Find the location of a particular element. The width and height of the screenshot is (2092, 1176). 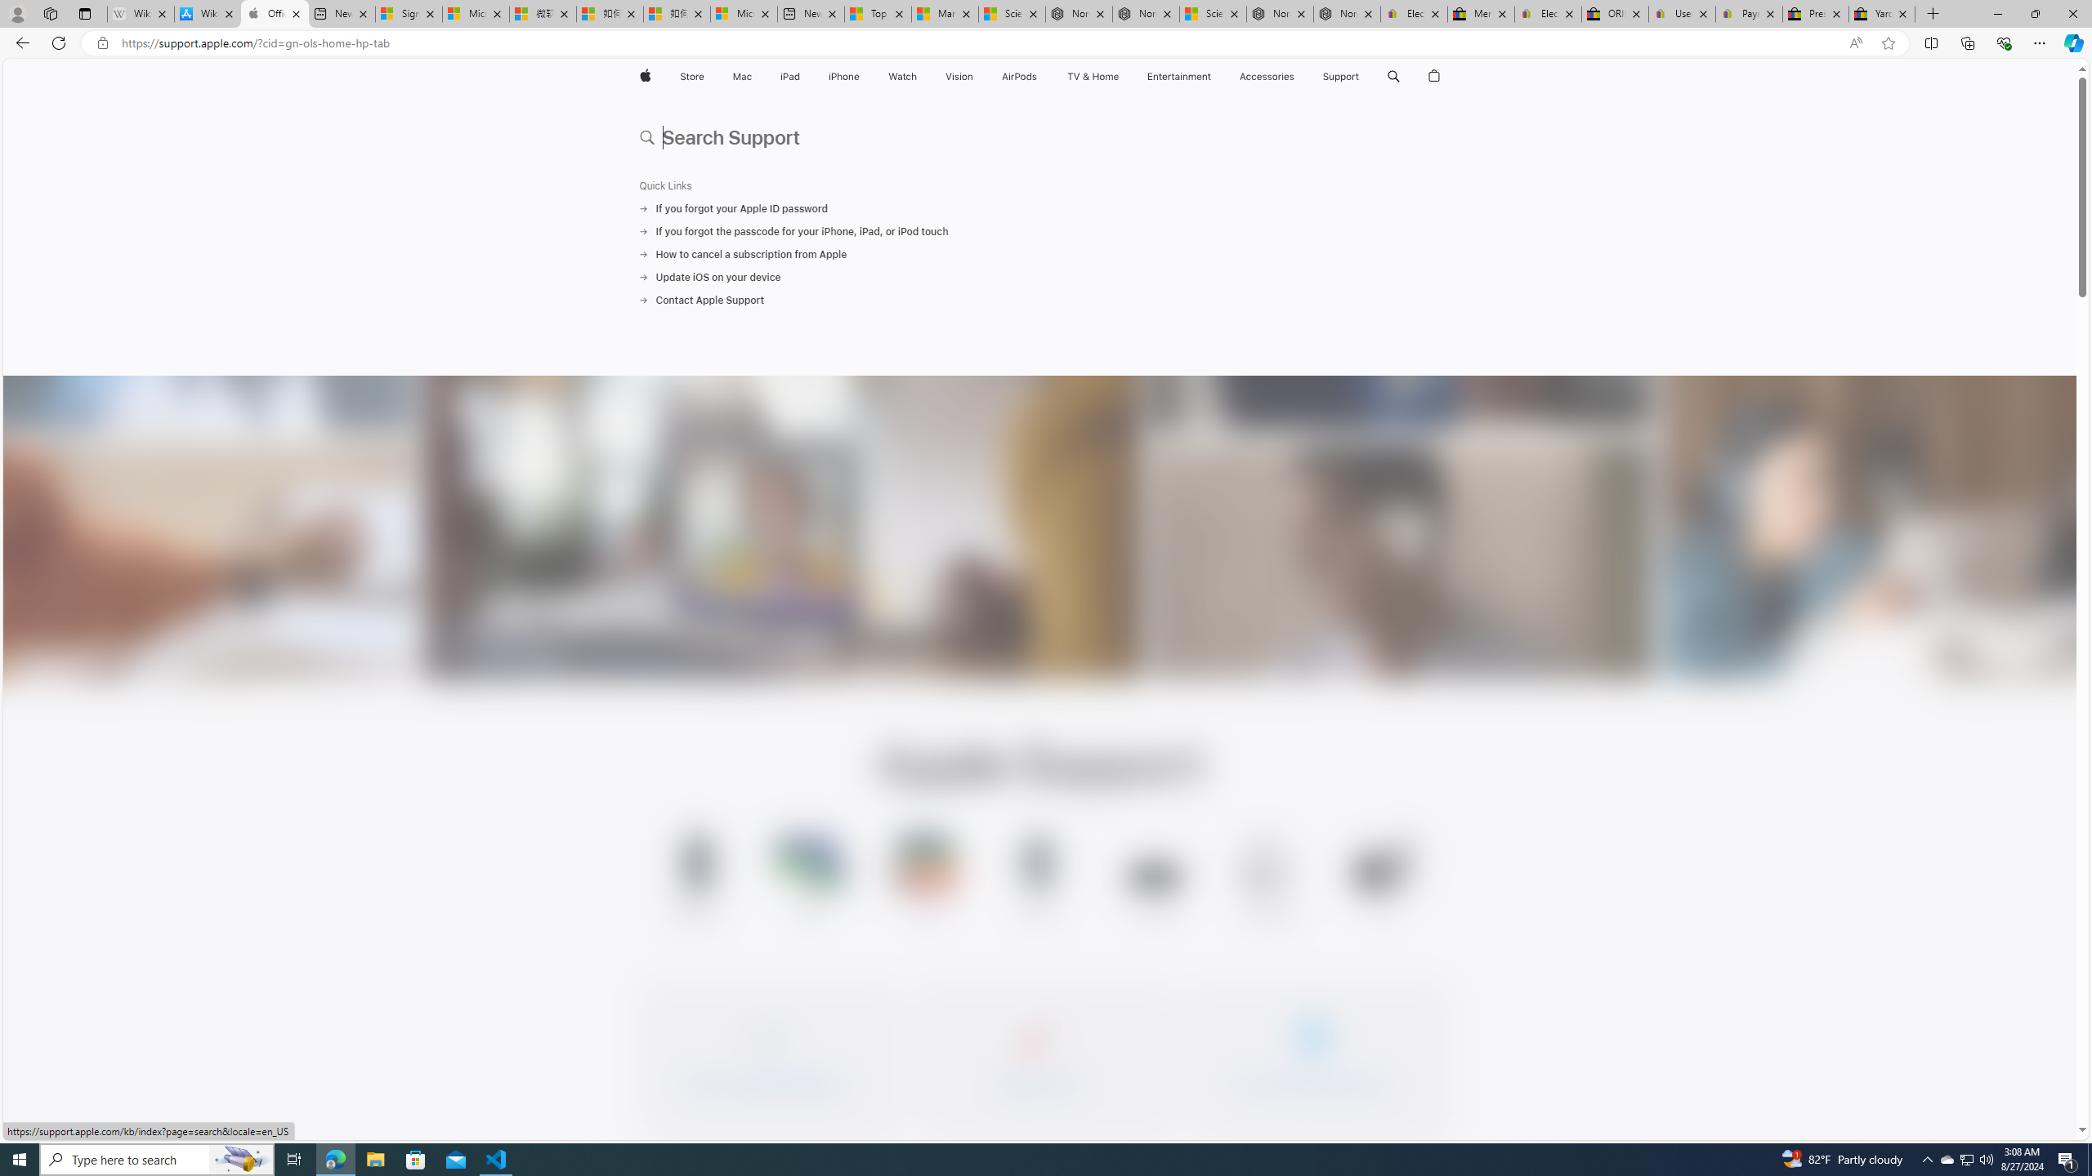

Microsoft account | Account Checkup is located at coordinates (744, 14).